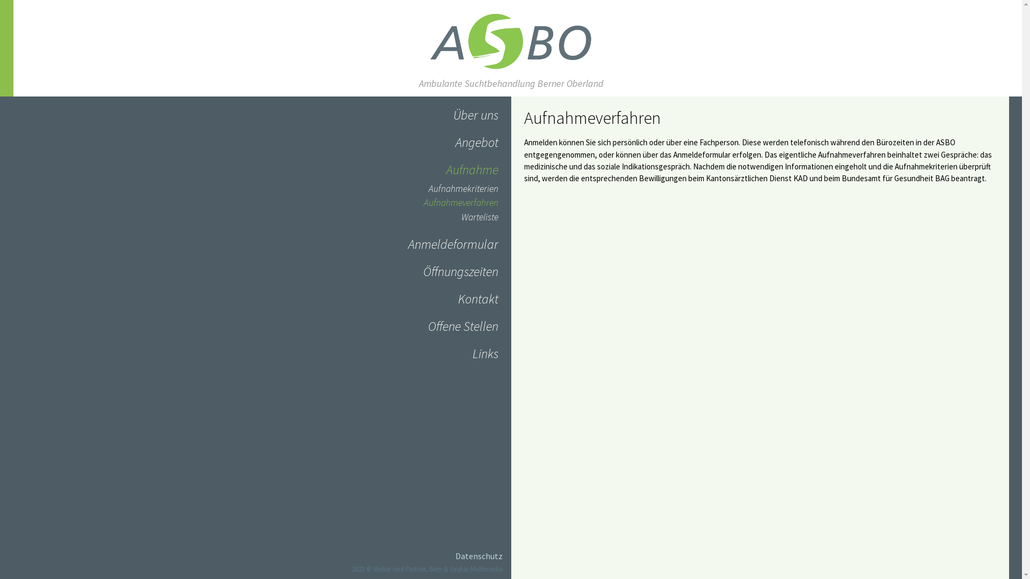  Describe the element at coordinates (464, 326) in the screenshot. I see `Offene Stellen` at that location.